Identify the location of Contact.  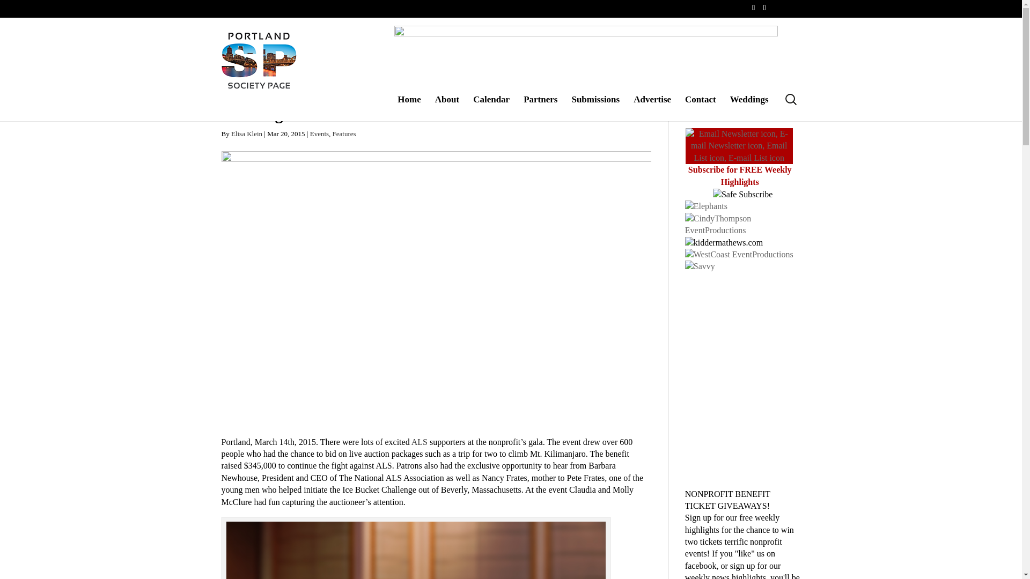
(700, 108).